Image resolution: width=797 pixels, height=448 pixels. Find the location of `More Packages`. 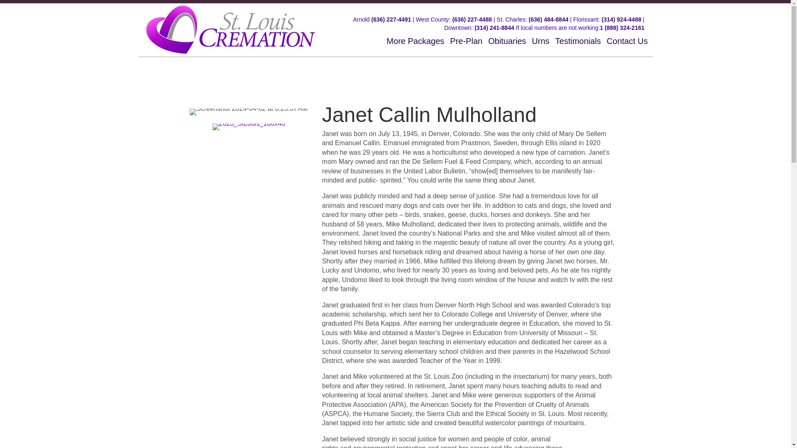

More Packages is located at coordinates (415, 41).